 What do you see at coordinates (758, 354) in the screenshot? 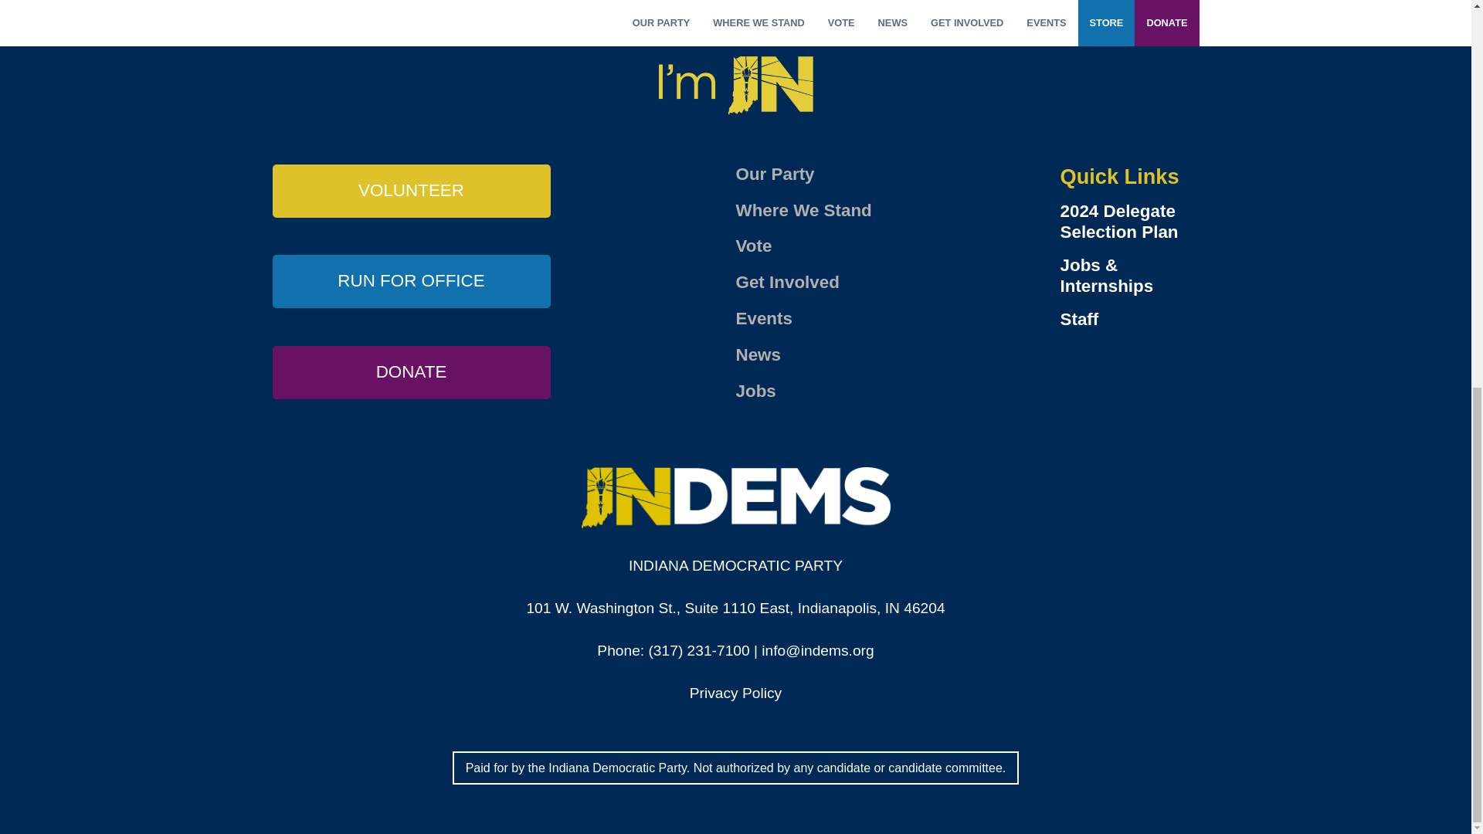
I see `News` at bounding box center [758, 354].